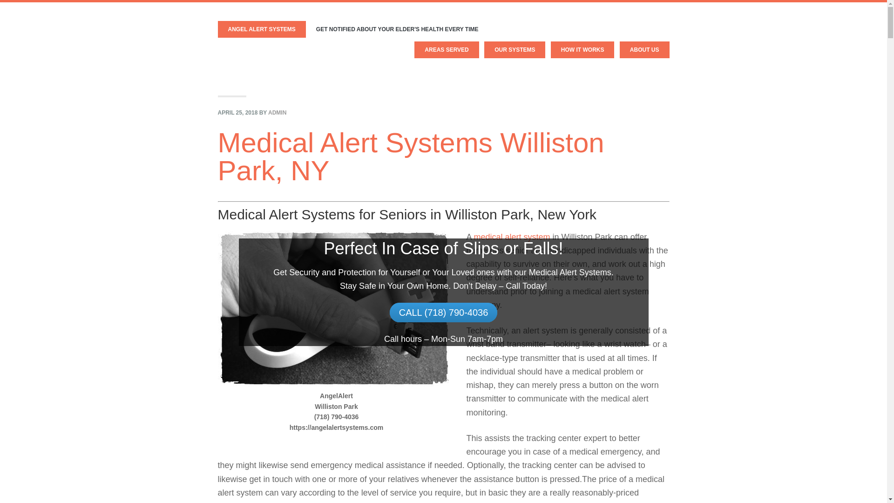 The image size is (894, 503). What do you see at coordinates (277, 113) in the screenshot?
I see `ADMIN` at bounding box center [277, 113].